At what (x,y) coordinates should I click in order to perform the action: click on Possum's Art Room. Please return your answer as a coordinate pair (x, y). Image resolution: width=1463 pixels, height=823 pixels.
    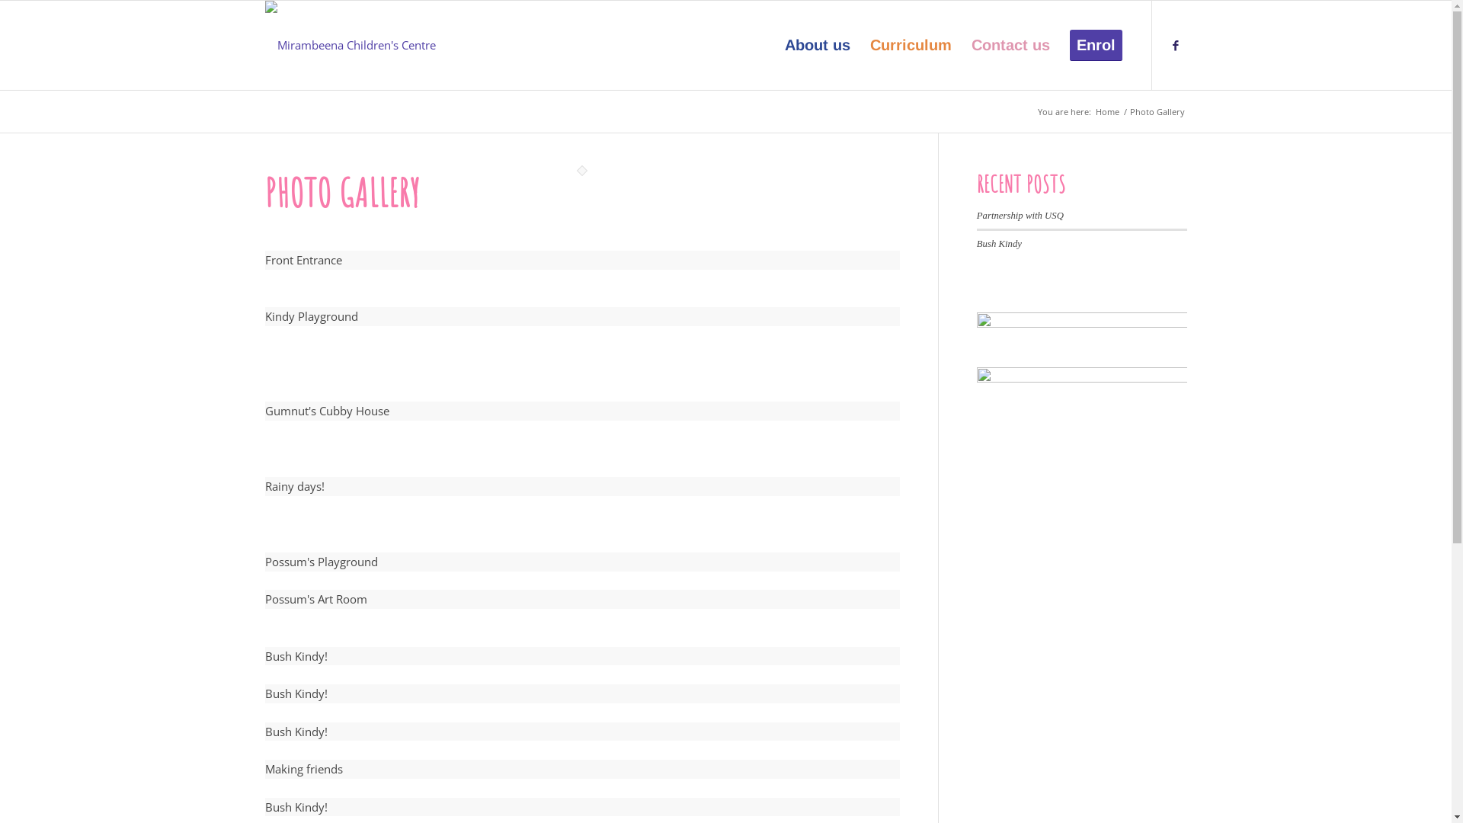
    Looking at the image, I should click on (582, 591).